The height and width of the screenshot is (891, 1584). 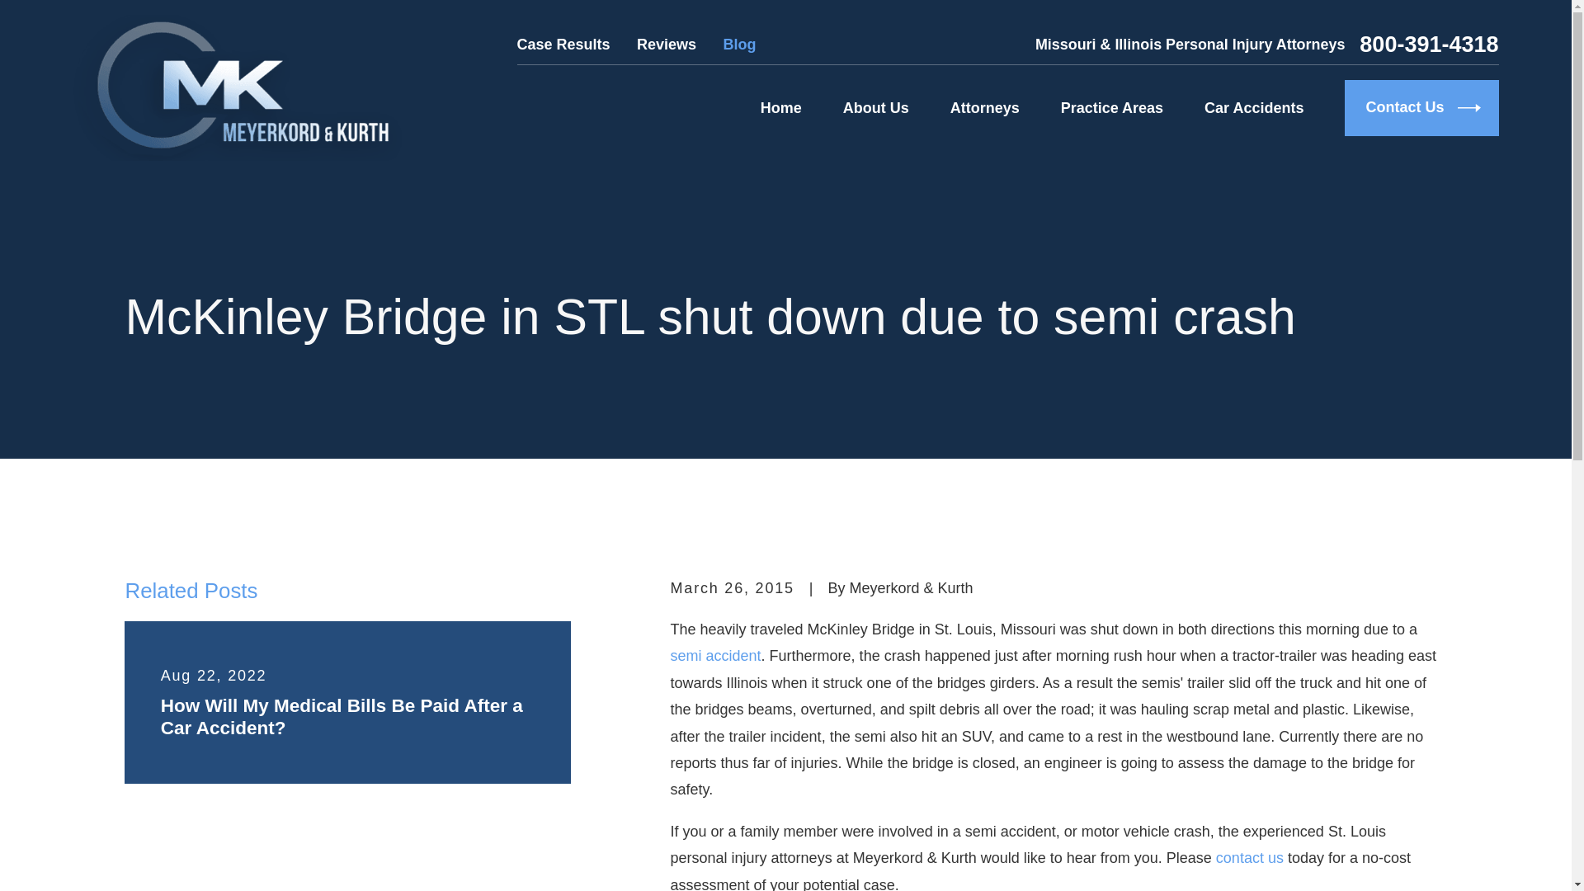 I want to click on 800-391-4318, so click(x=1429, y=45).